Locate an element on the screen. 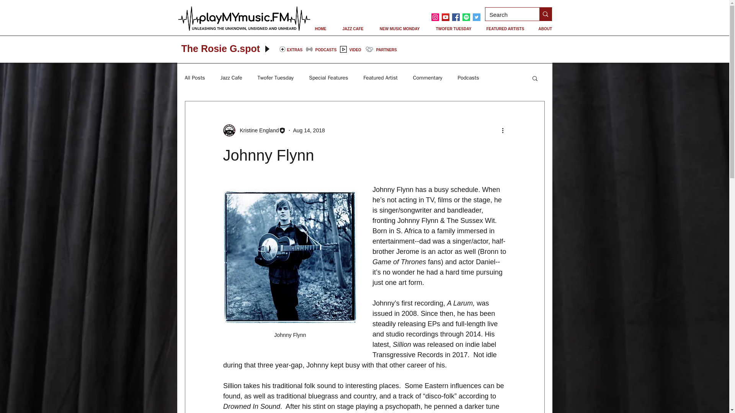  EXTRAS is located at coordinates (295, 50).